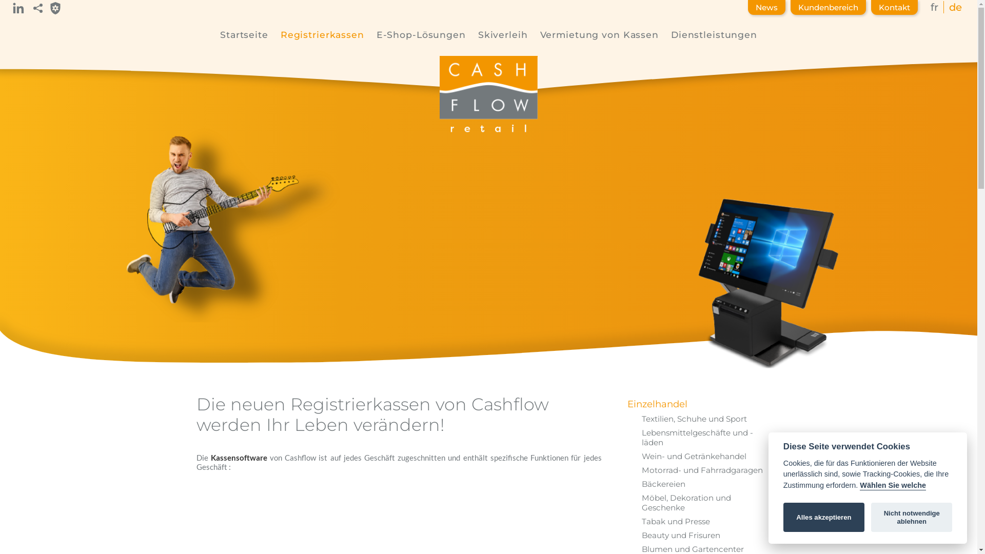  Describe the element at coordinates (322, 35) in the screenshot. I see `Registrierkassen` at that location.